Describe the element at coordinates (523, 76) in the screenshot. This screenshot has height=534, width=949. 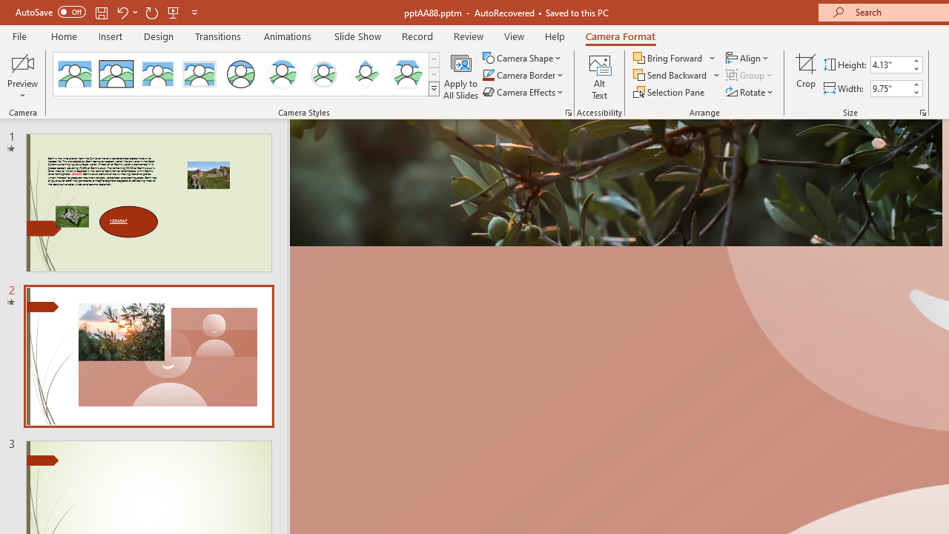
I see `Camera Border` at that location.